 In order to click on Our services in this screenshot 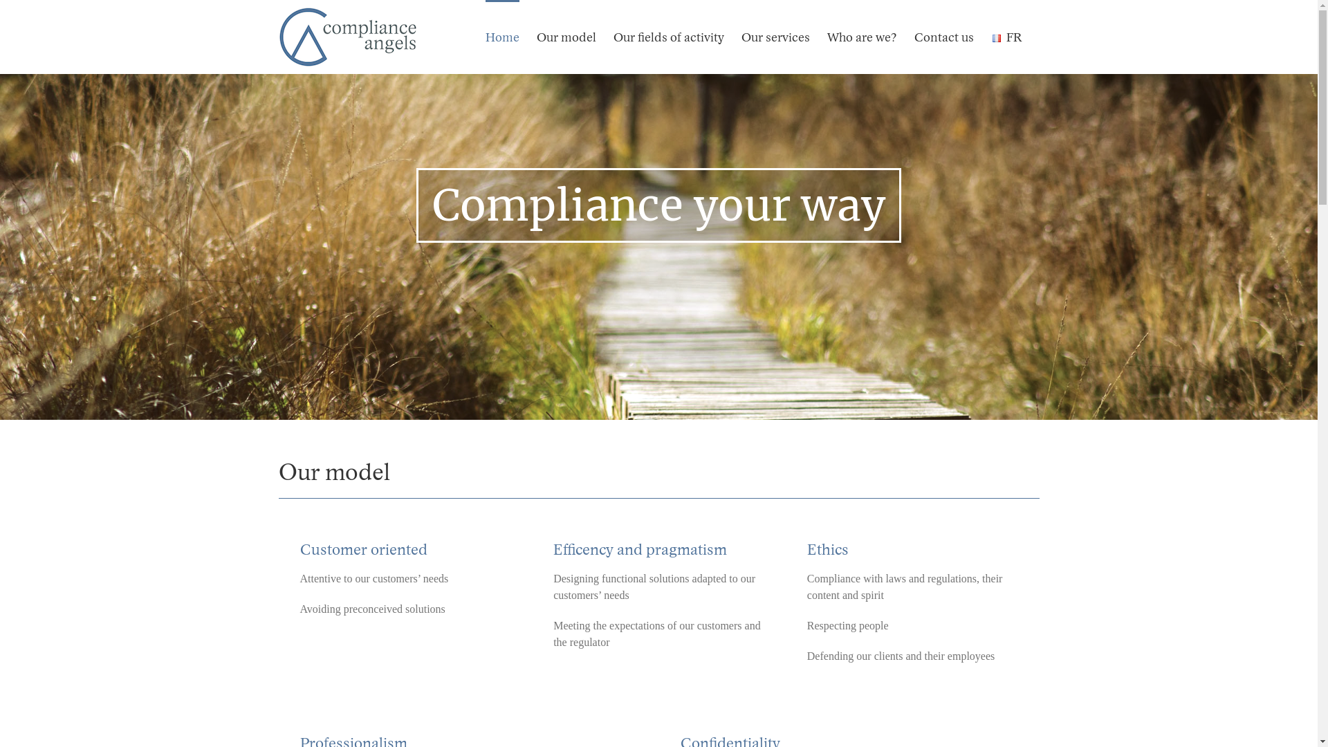, I will do `click(776, 37)`.